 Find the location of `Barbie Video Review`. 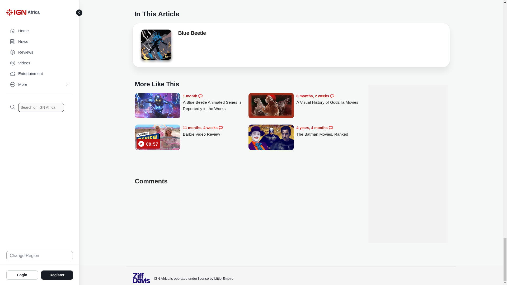

Barbie Video Review is located at coordinates (157, 138).